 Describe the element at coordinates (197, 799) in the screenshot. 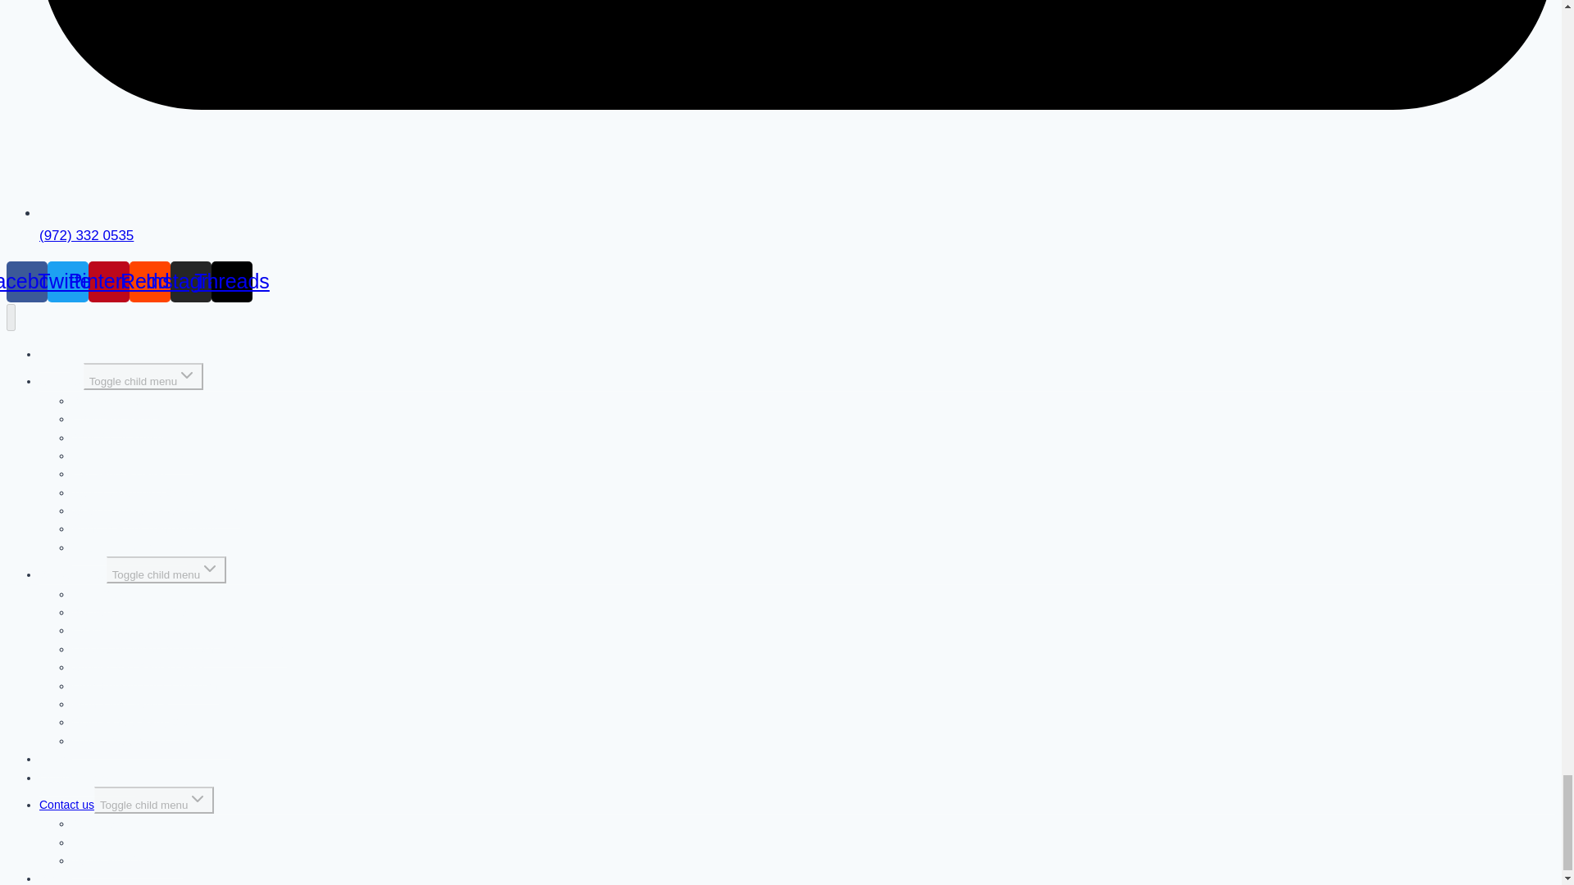

I see `Expand` at that location.